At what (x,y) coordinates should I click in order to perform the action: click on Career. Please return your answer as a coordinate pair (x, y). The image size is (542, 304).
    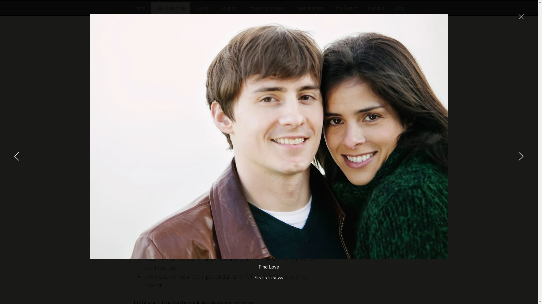
    Looking at the image, I should click on (203, 8).